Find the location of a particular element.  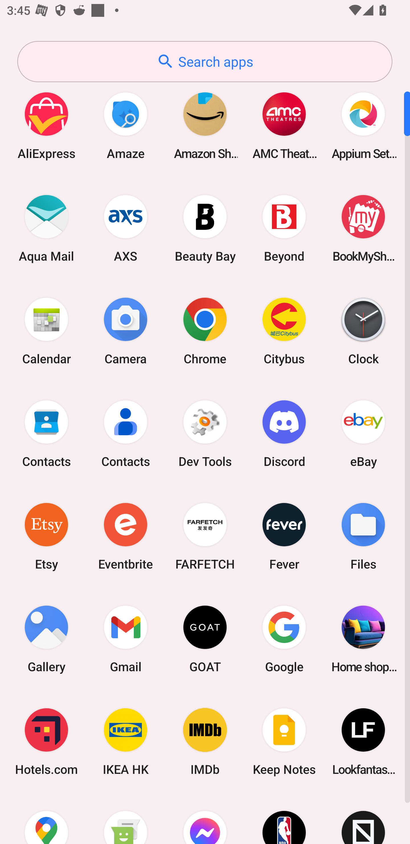

Clock is located at coordinates (363, 331).